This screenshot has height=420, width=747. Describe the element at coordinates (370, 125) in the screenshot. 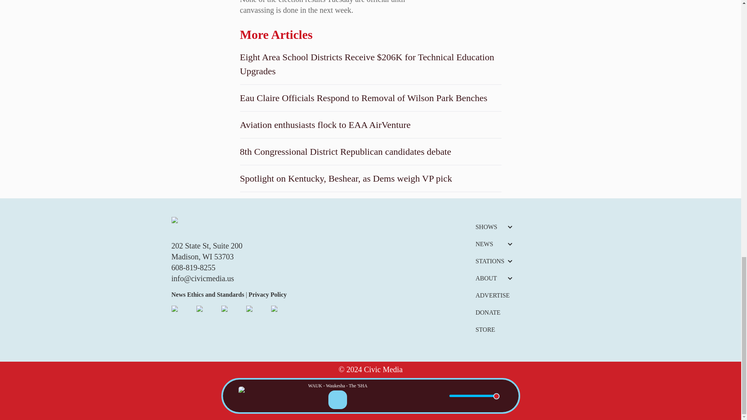

I see `Aviation enthusiasts flock to EAA AirVenture` at that location.